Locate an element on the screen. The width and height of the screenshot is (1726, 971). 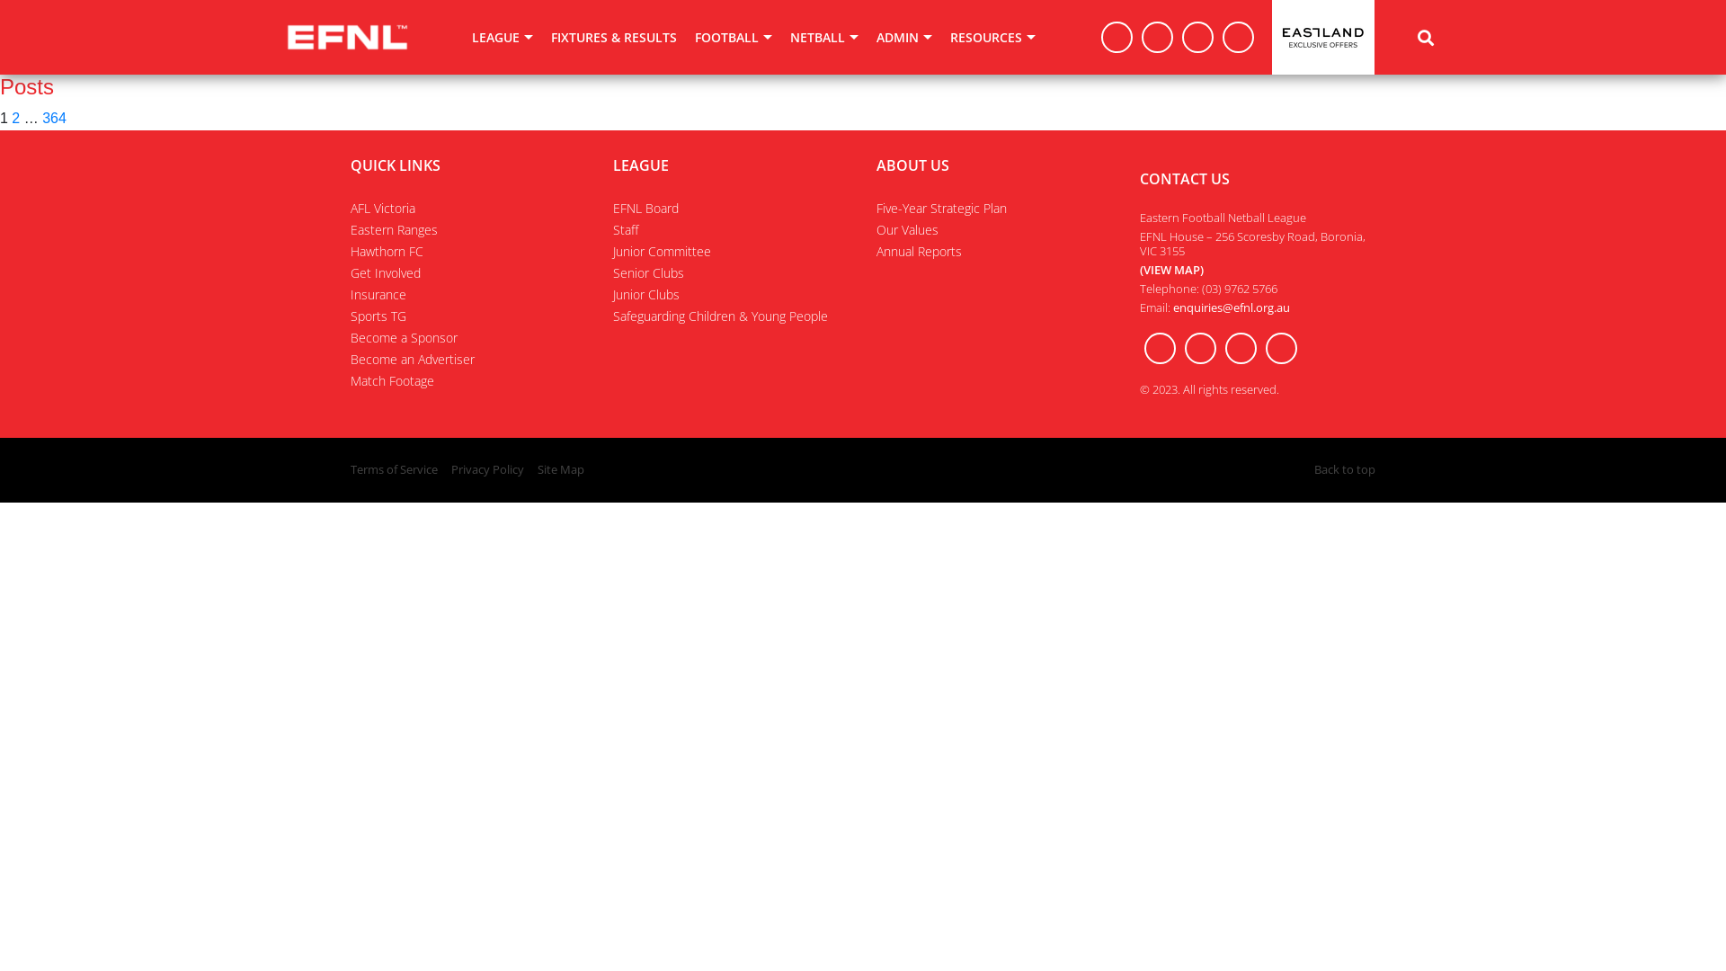
Senior Clubs is located at coordinates (649, 273).